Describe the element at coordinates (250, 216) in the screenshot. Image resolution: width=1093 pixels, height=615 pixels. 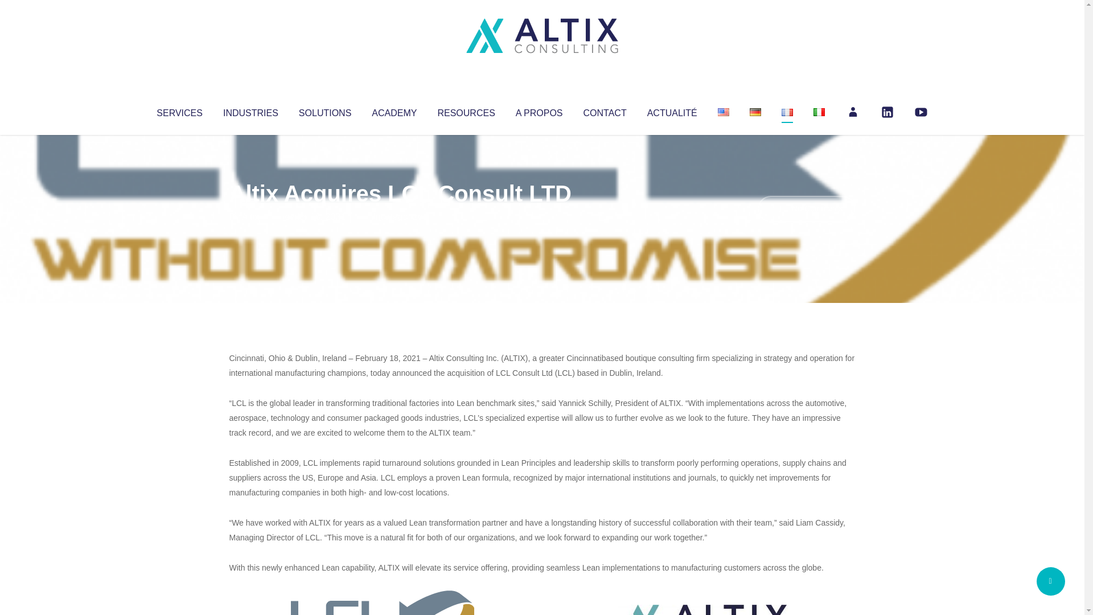
I see `Altix` at that location.